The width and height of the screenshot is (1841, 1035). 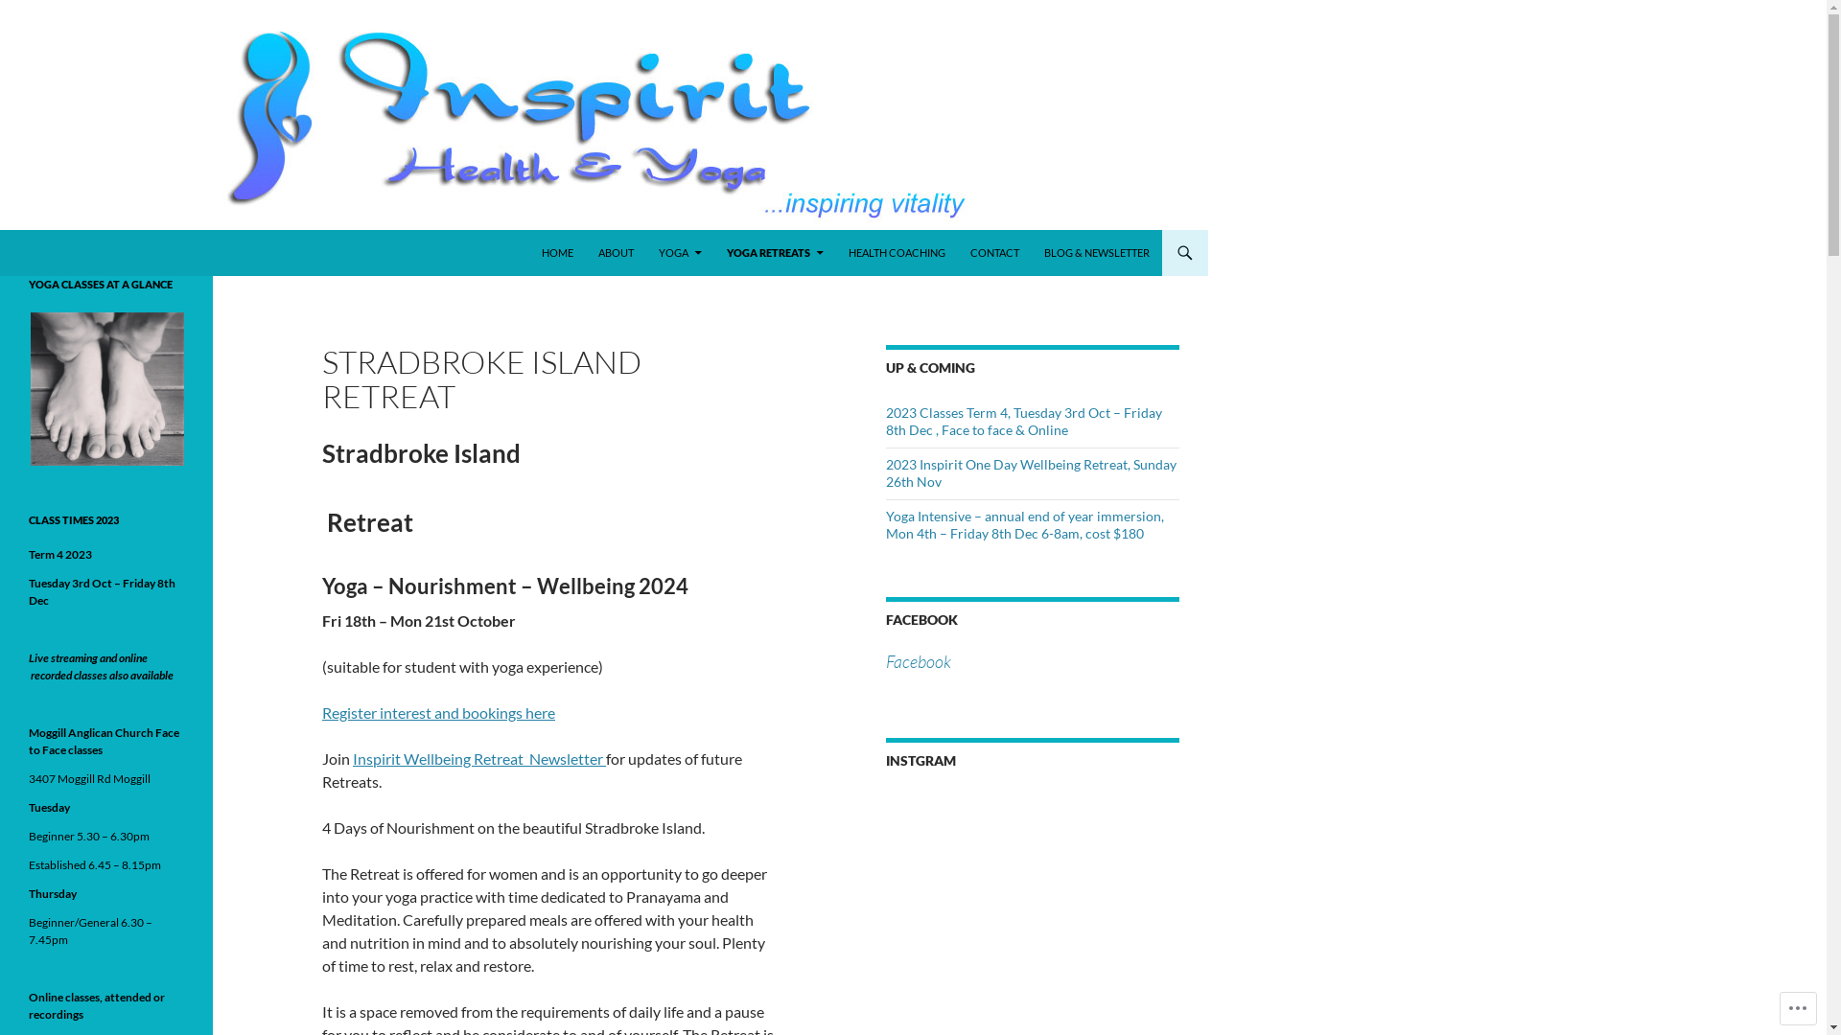 I want to click on Live streaming and online  recorded classes also available, so click(x=102, y=667).